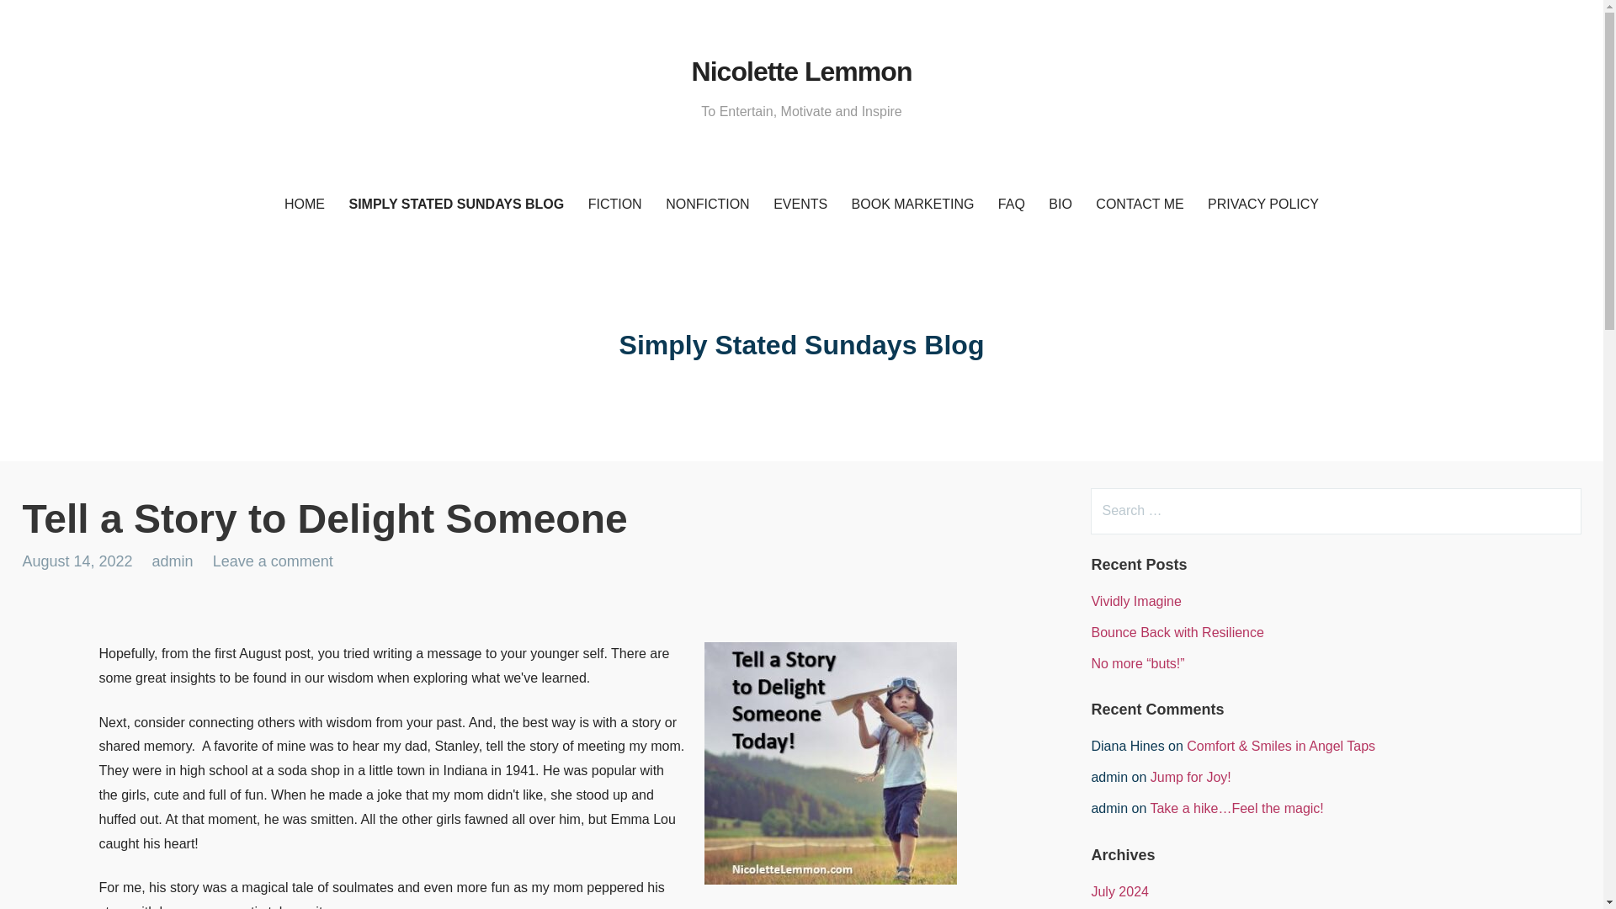 Image resolution: width=1616 pixels, height=909 pixels. What do you see at coordinates (273, 561) in the screenshot?
I see `Leave a comment` at bounding box center [273, 561].